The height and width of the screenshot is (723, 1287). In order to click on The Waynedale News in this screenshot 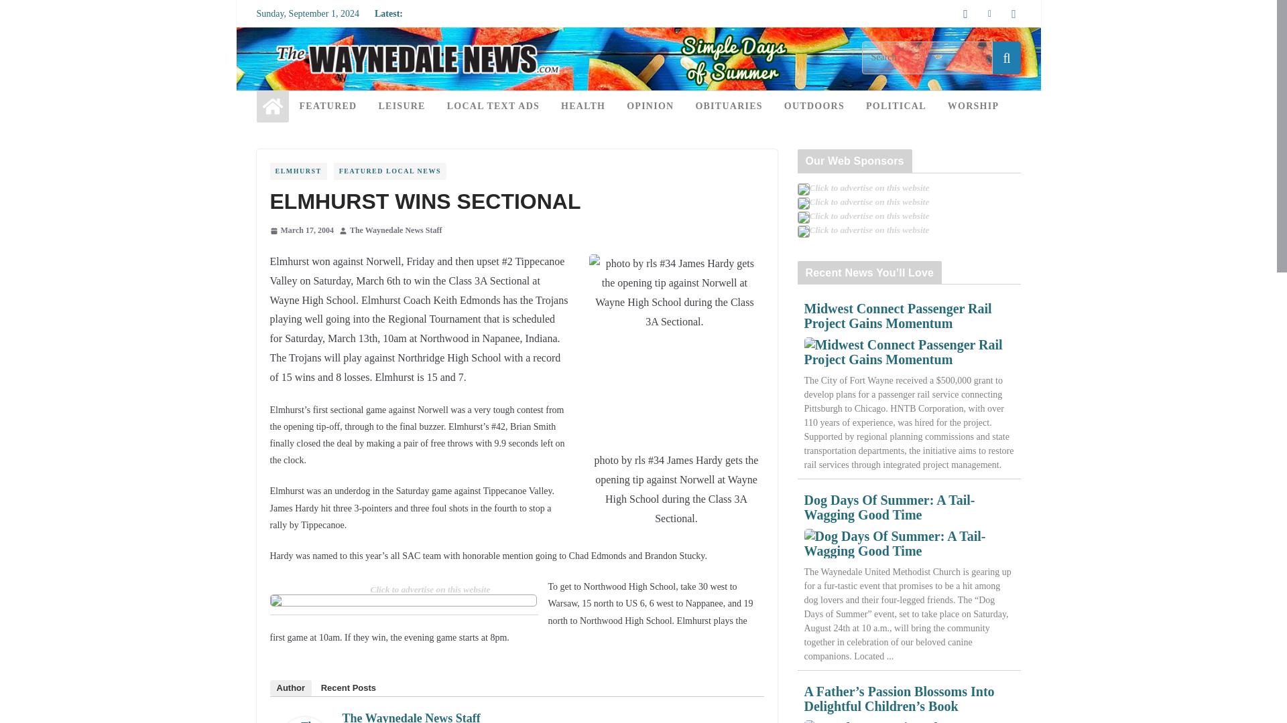, I will do `click(637, 36)`.